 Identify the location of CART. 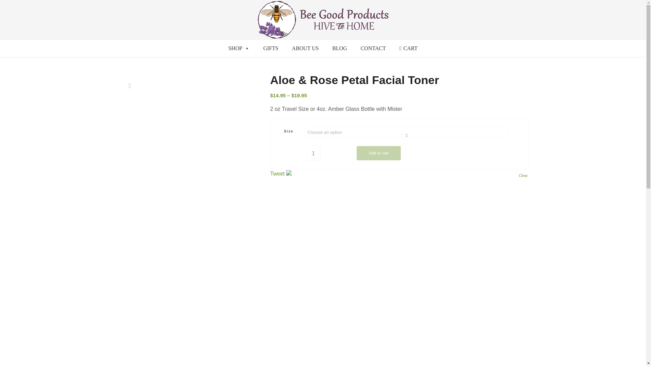
(408, 48).